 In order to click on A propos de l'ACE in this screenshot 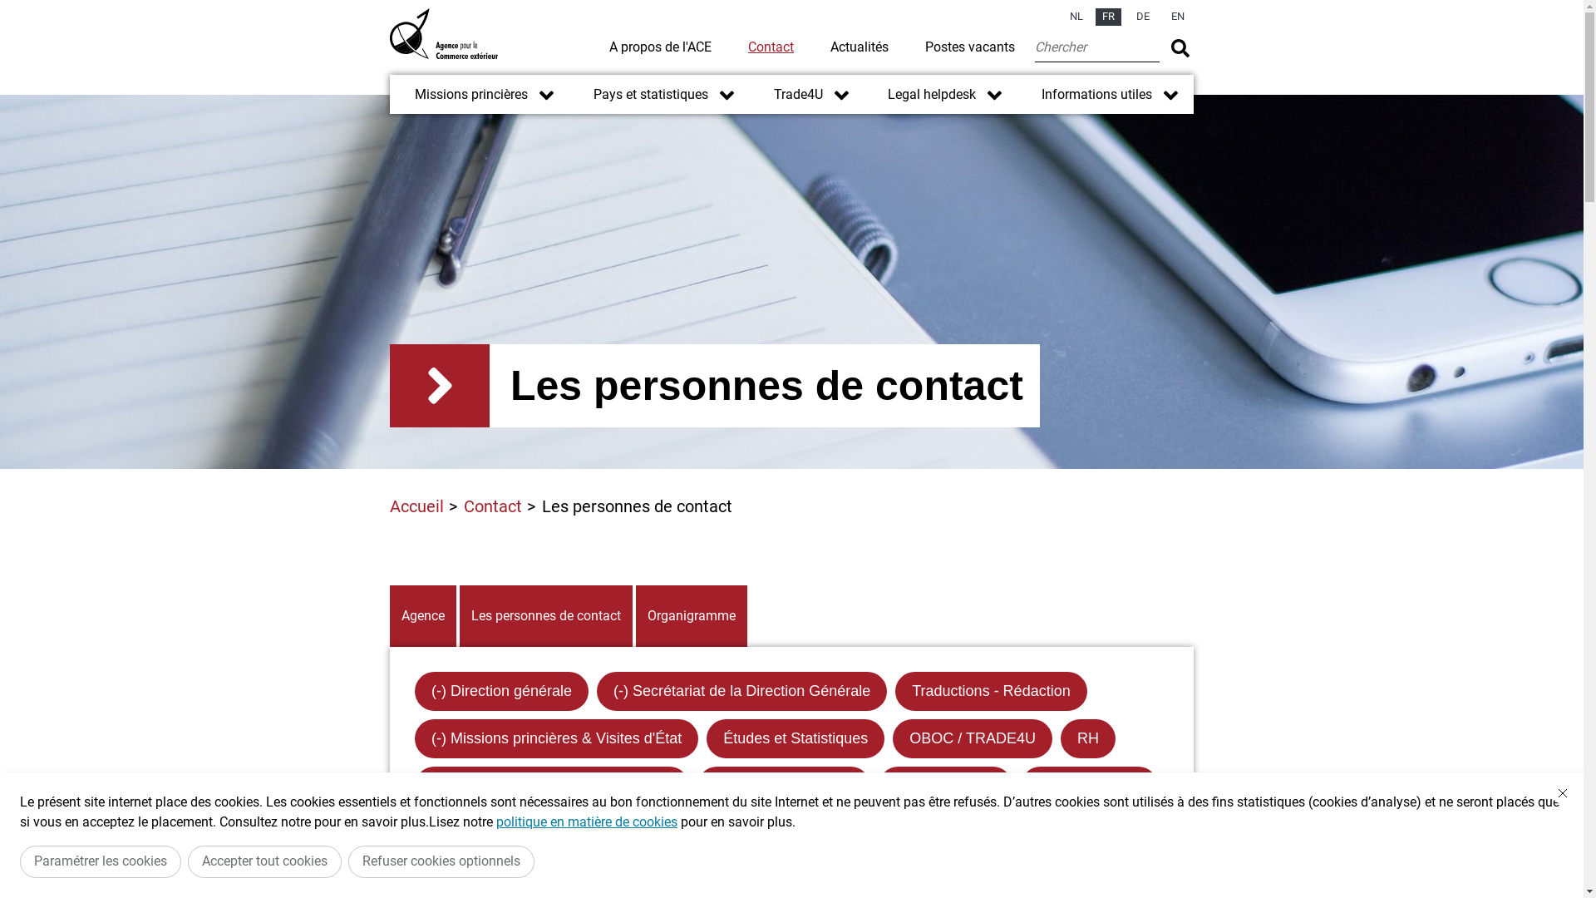, I will do `click(660, 47)`.